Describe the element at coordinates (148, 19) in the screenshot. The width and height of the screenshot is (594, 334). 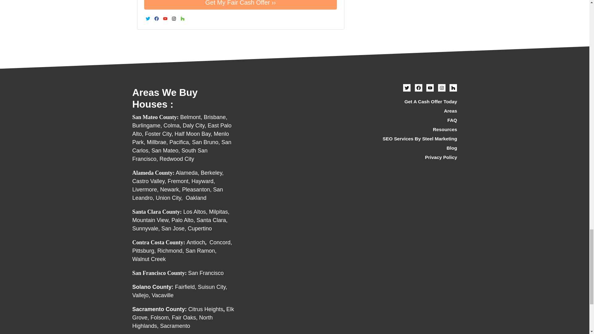
I see `Twitter` at that location.